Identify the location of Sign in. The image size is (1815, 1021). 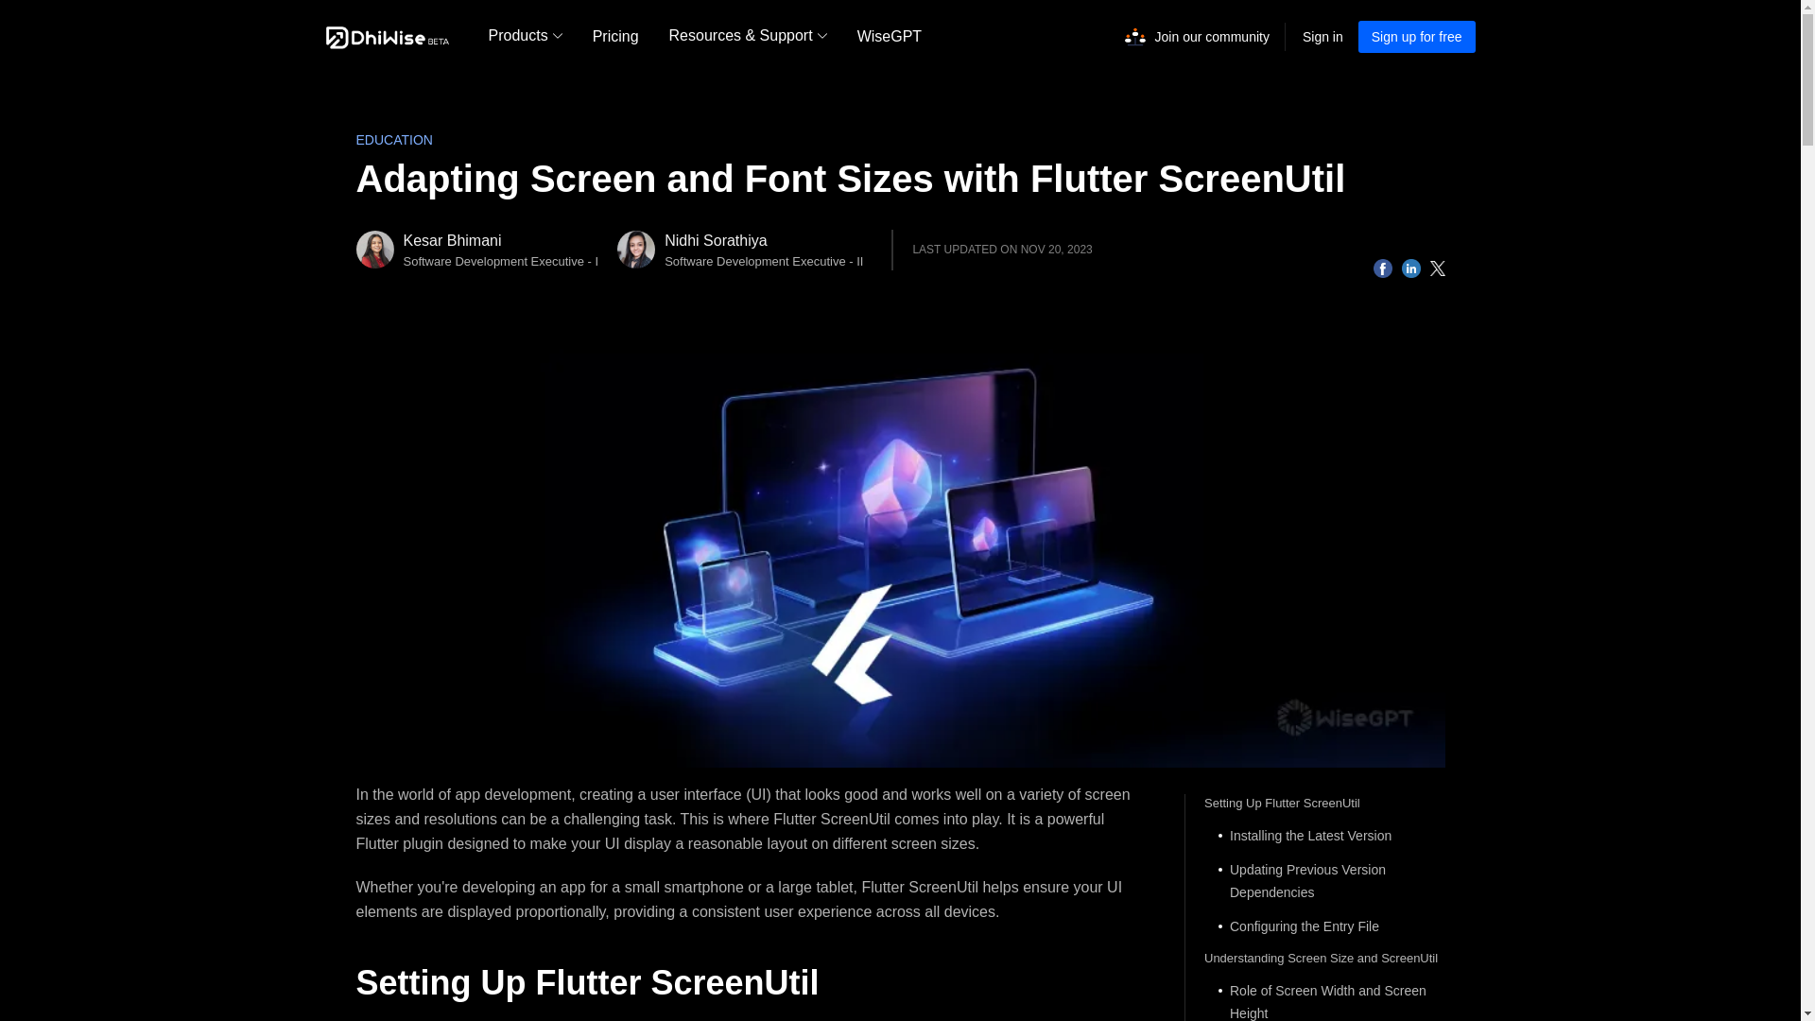
(1322, 36).